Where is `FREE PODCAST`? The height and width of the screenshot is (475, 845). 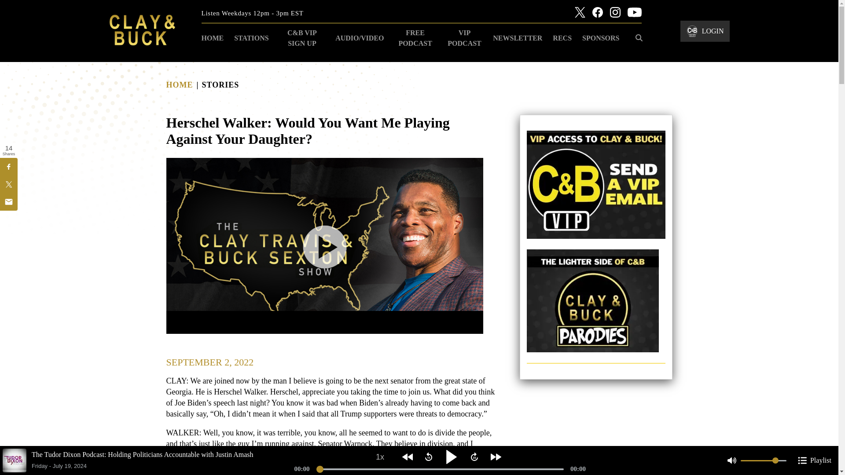 FREE PODCAST is located at coordinates (415, 38).